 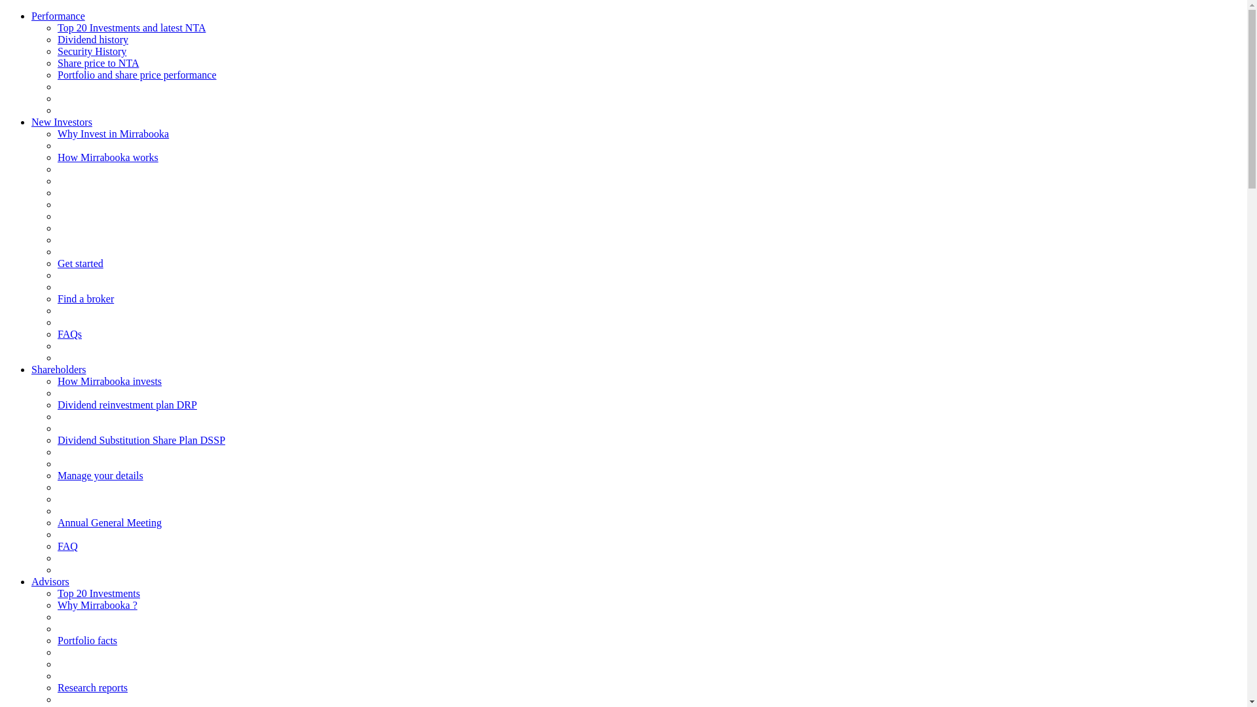 What do you see at coordinates (58, 16) in the screenshot?
I see `Performance` at bounding box center [58, 16].